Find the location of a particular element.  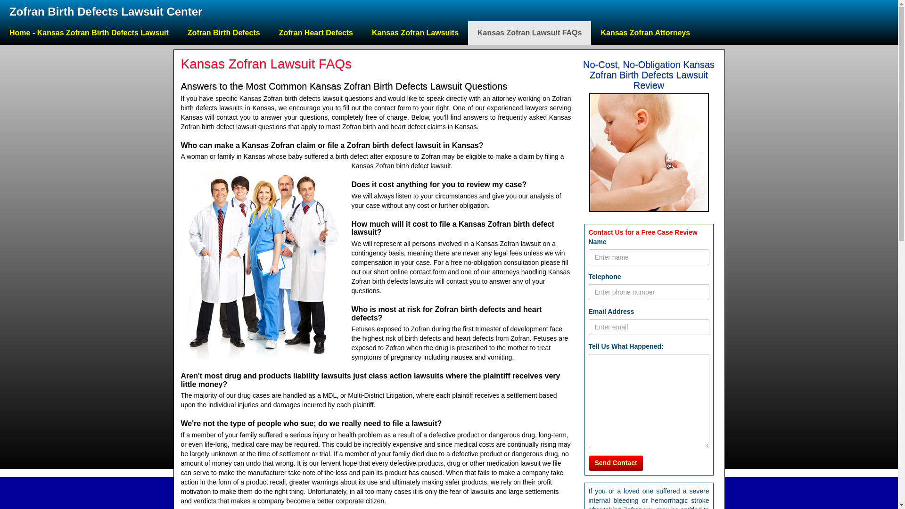

Kansas Zofran Lawsuit FAQs is located at coordinates (529, 33).